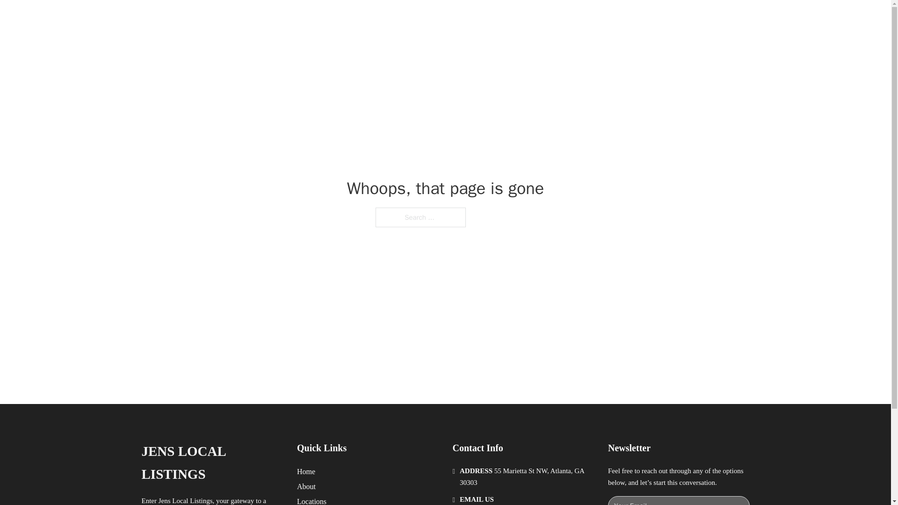 This screenshot has width=898, height=505. What do you see at coordinates (306, 471) in the screenshot?
I see `Home` at bounding box center [306, 471].